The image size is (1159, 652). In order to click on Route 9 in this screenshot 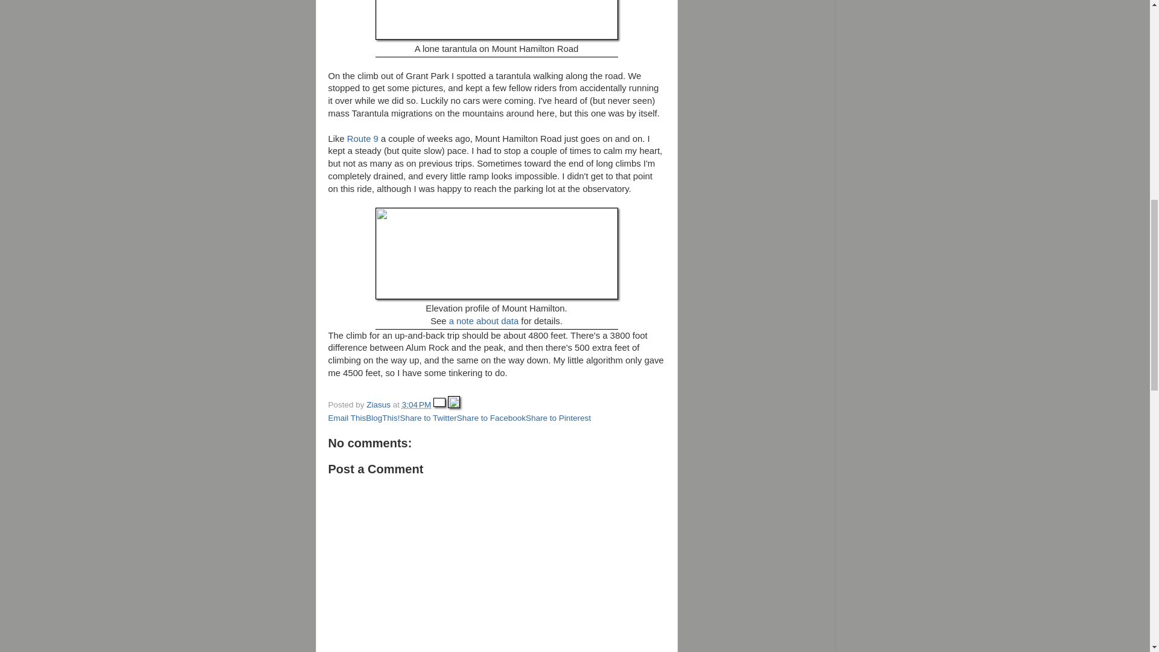, I will do `click(361, 139)`.